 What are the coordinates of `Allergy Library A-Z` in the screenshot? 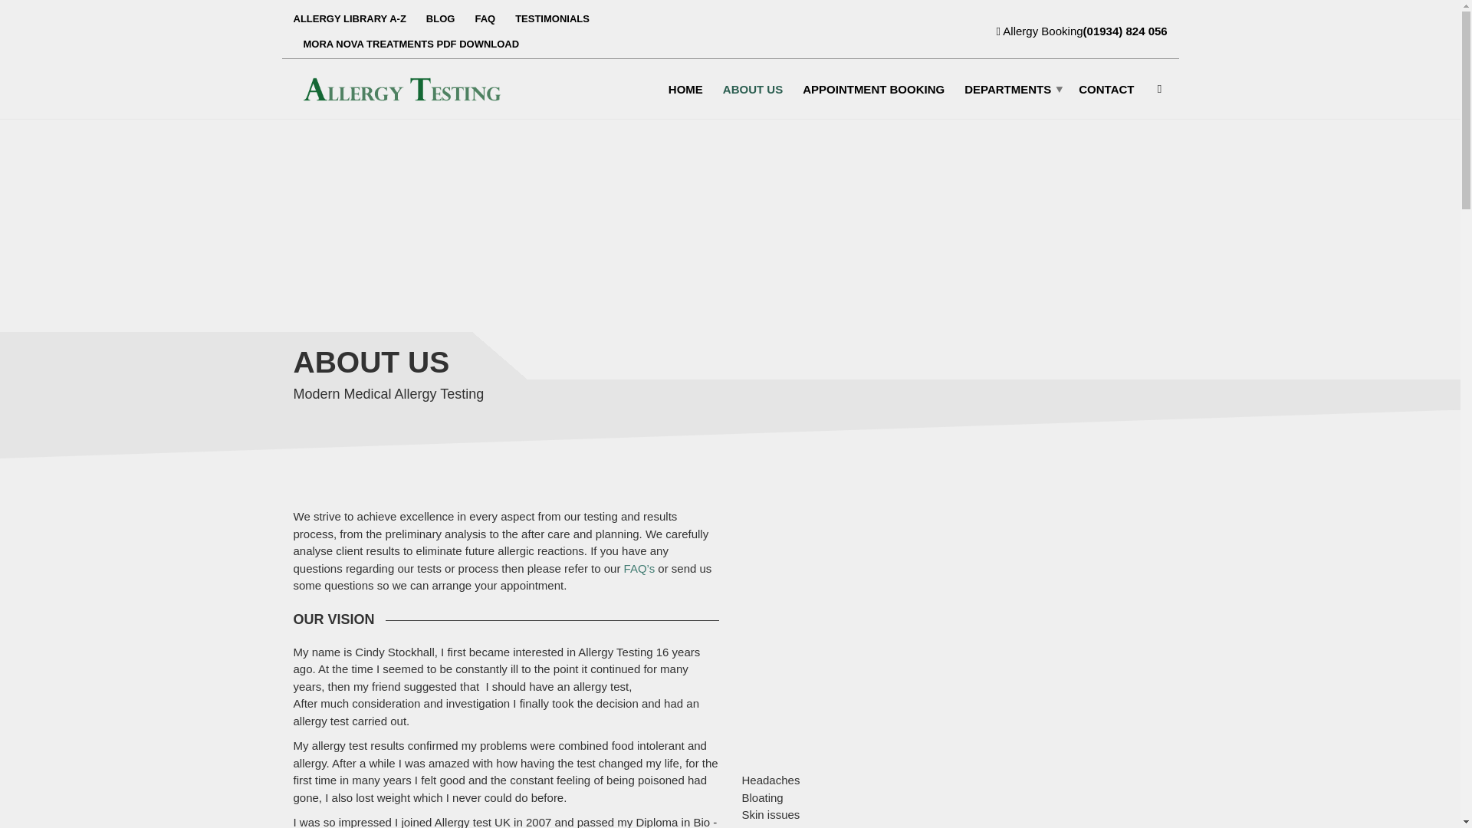 It's located at (354, 18).